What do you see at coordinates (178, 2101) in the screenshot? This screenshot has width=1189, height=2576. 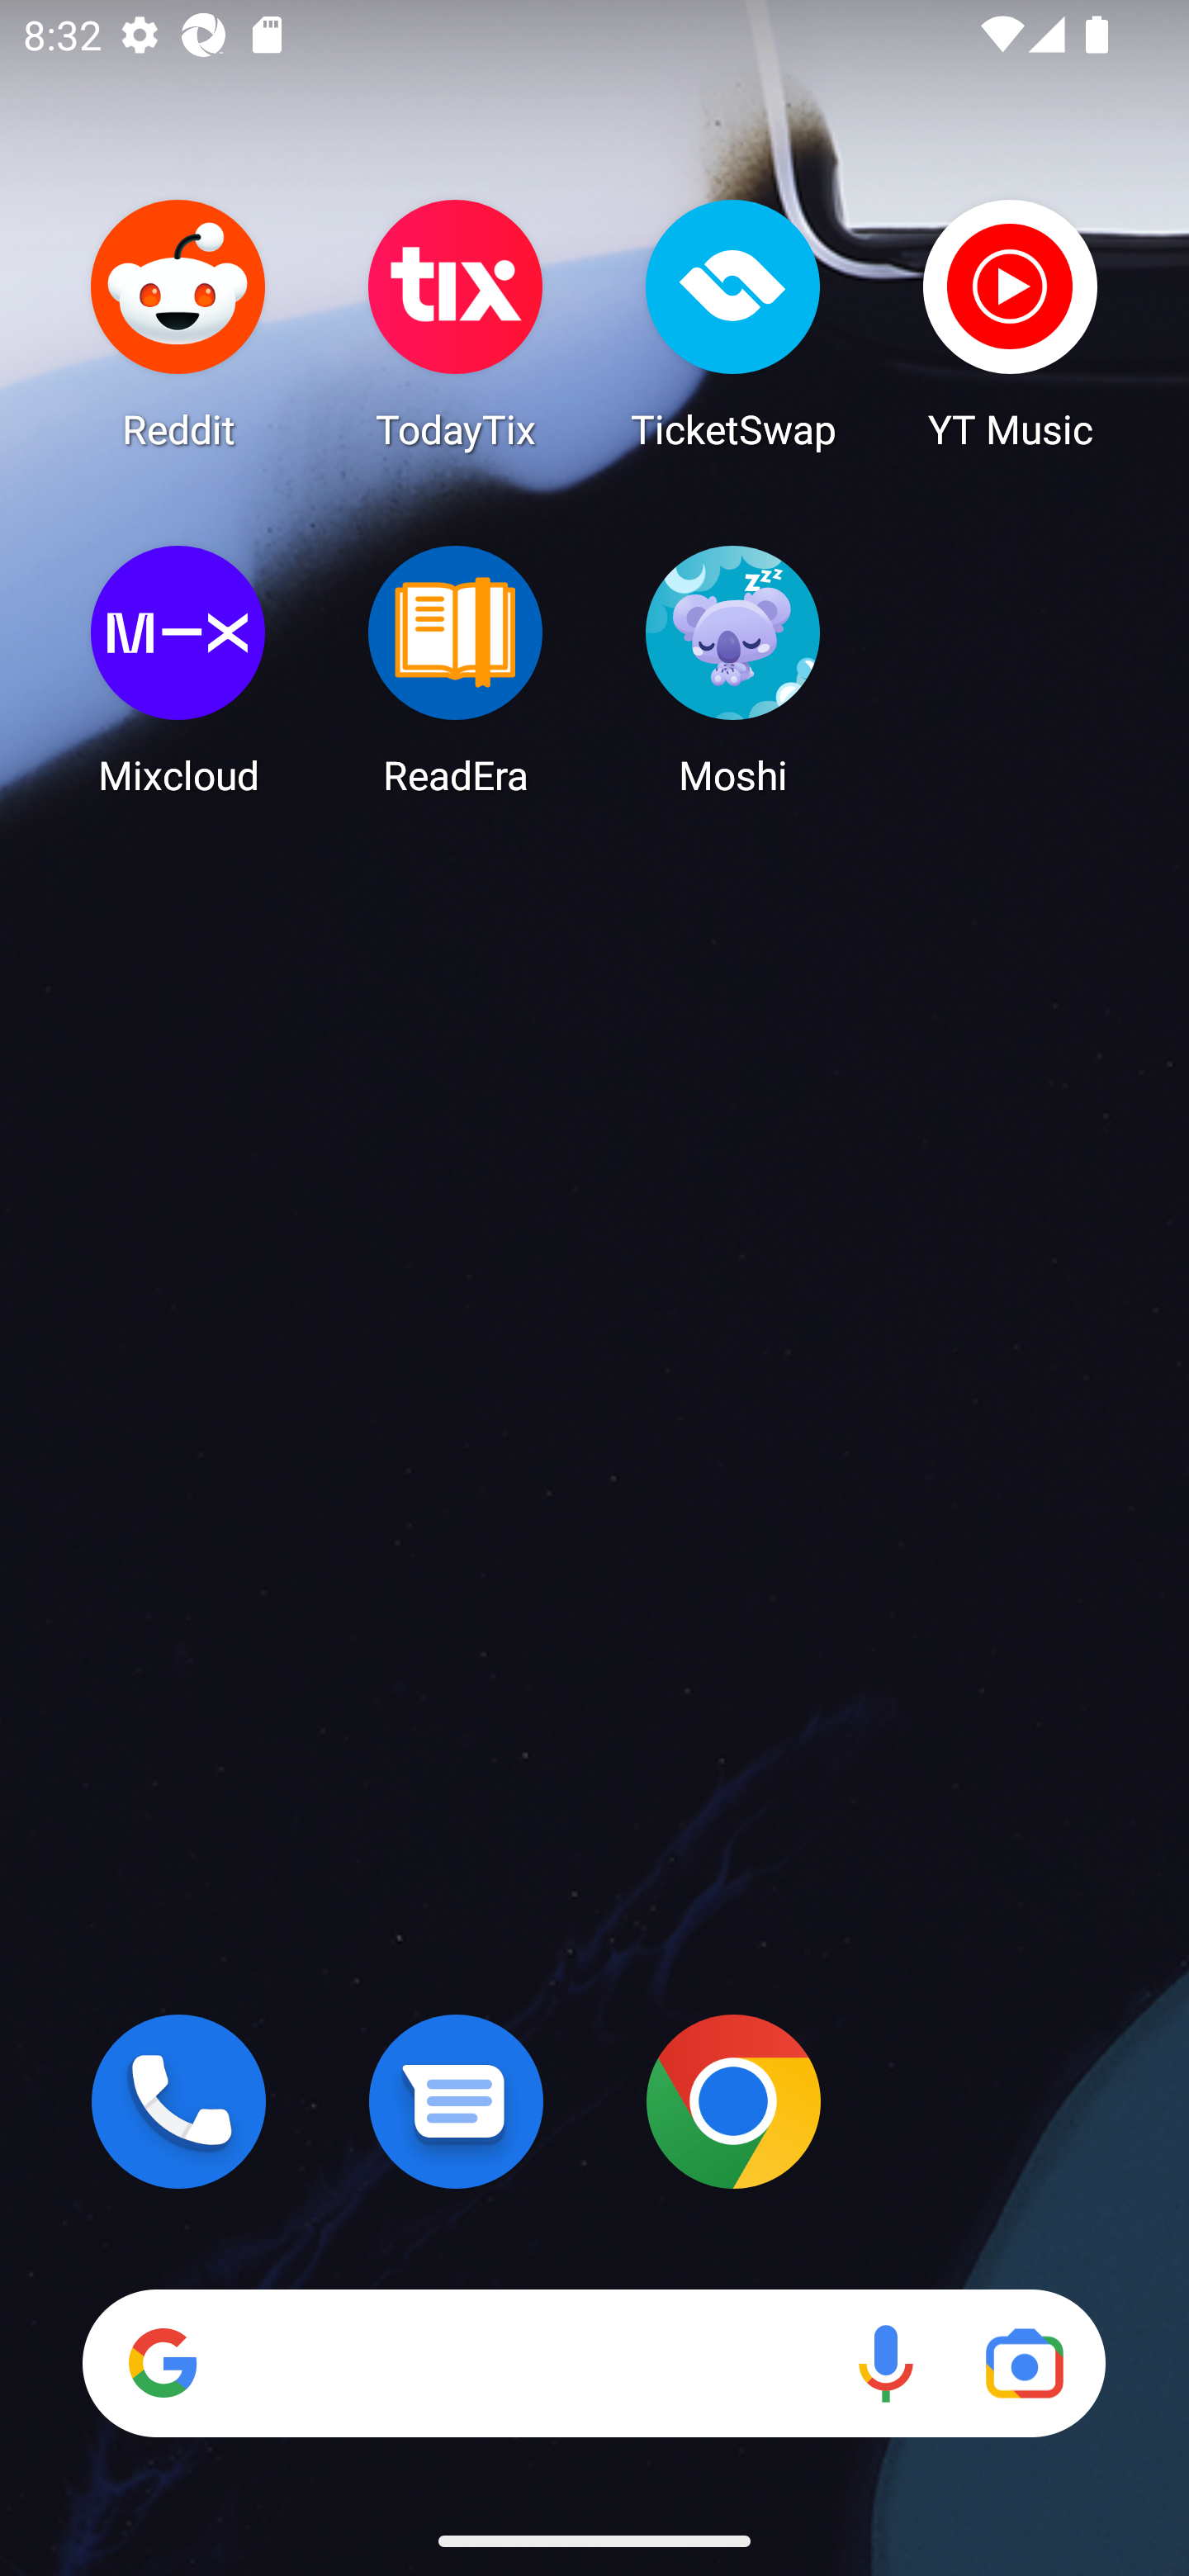 I see `Phone` at bounding box center [178, 2101].